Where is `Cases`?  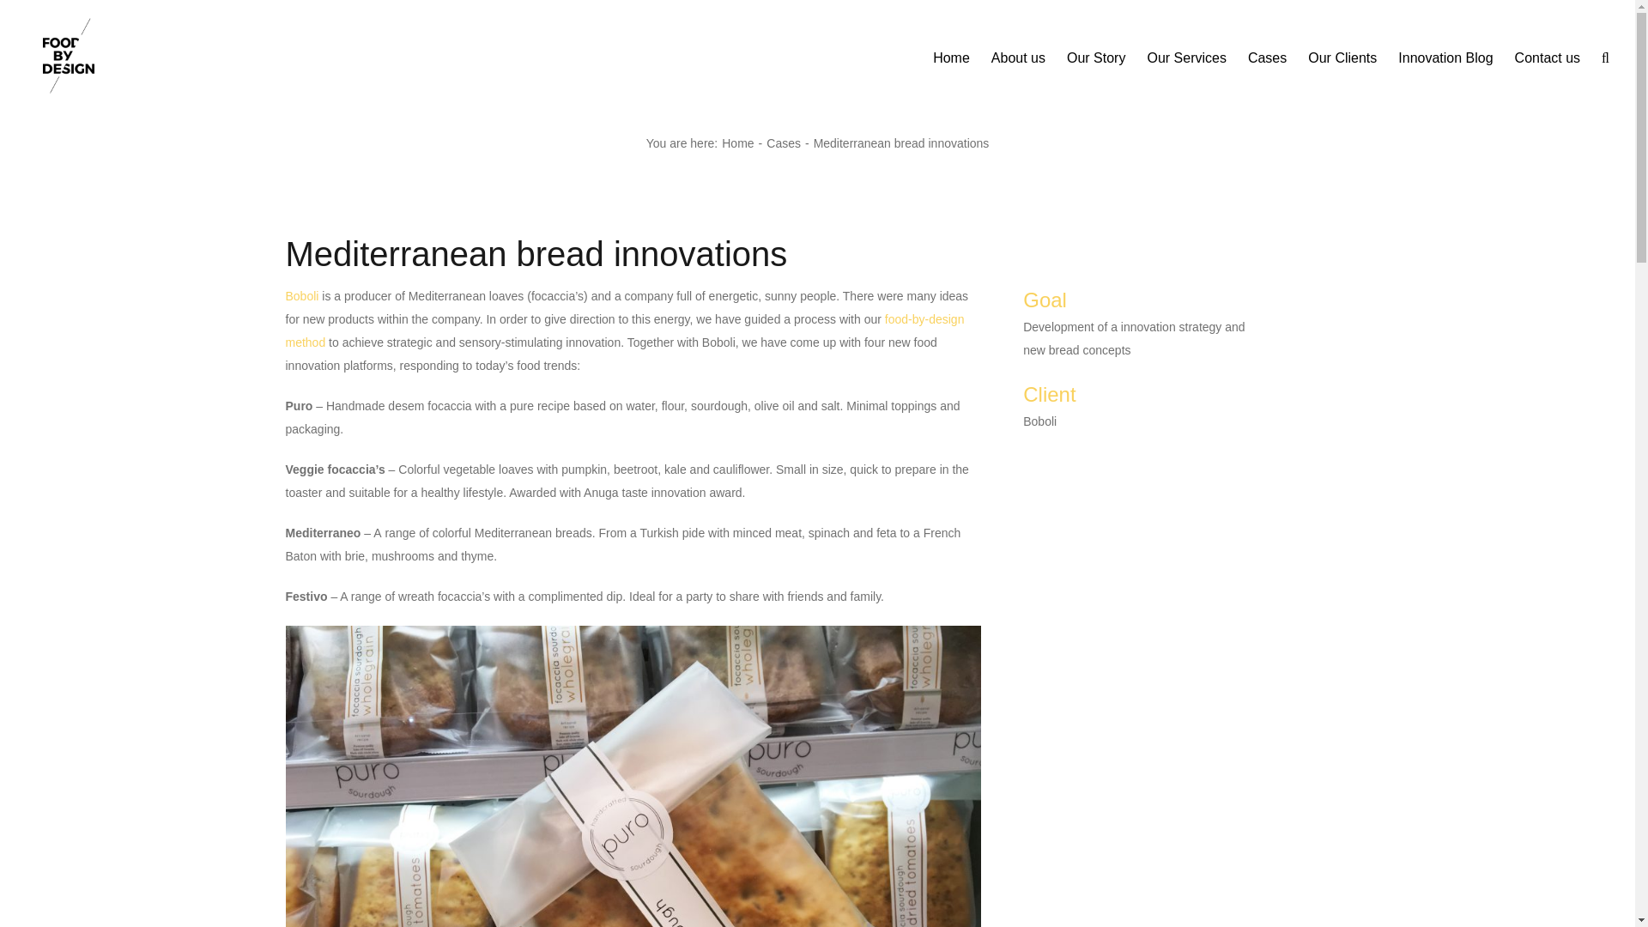
Cases is located at coordinates (1267, 56).